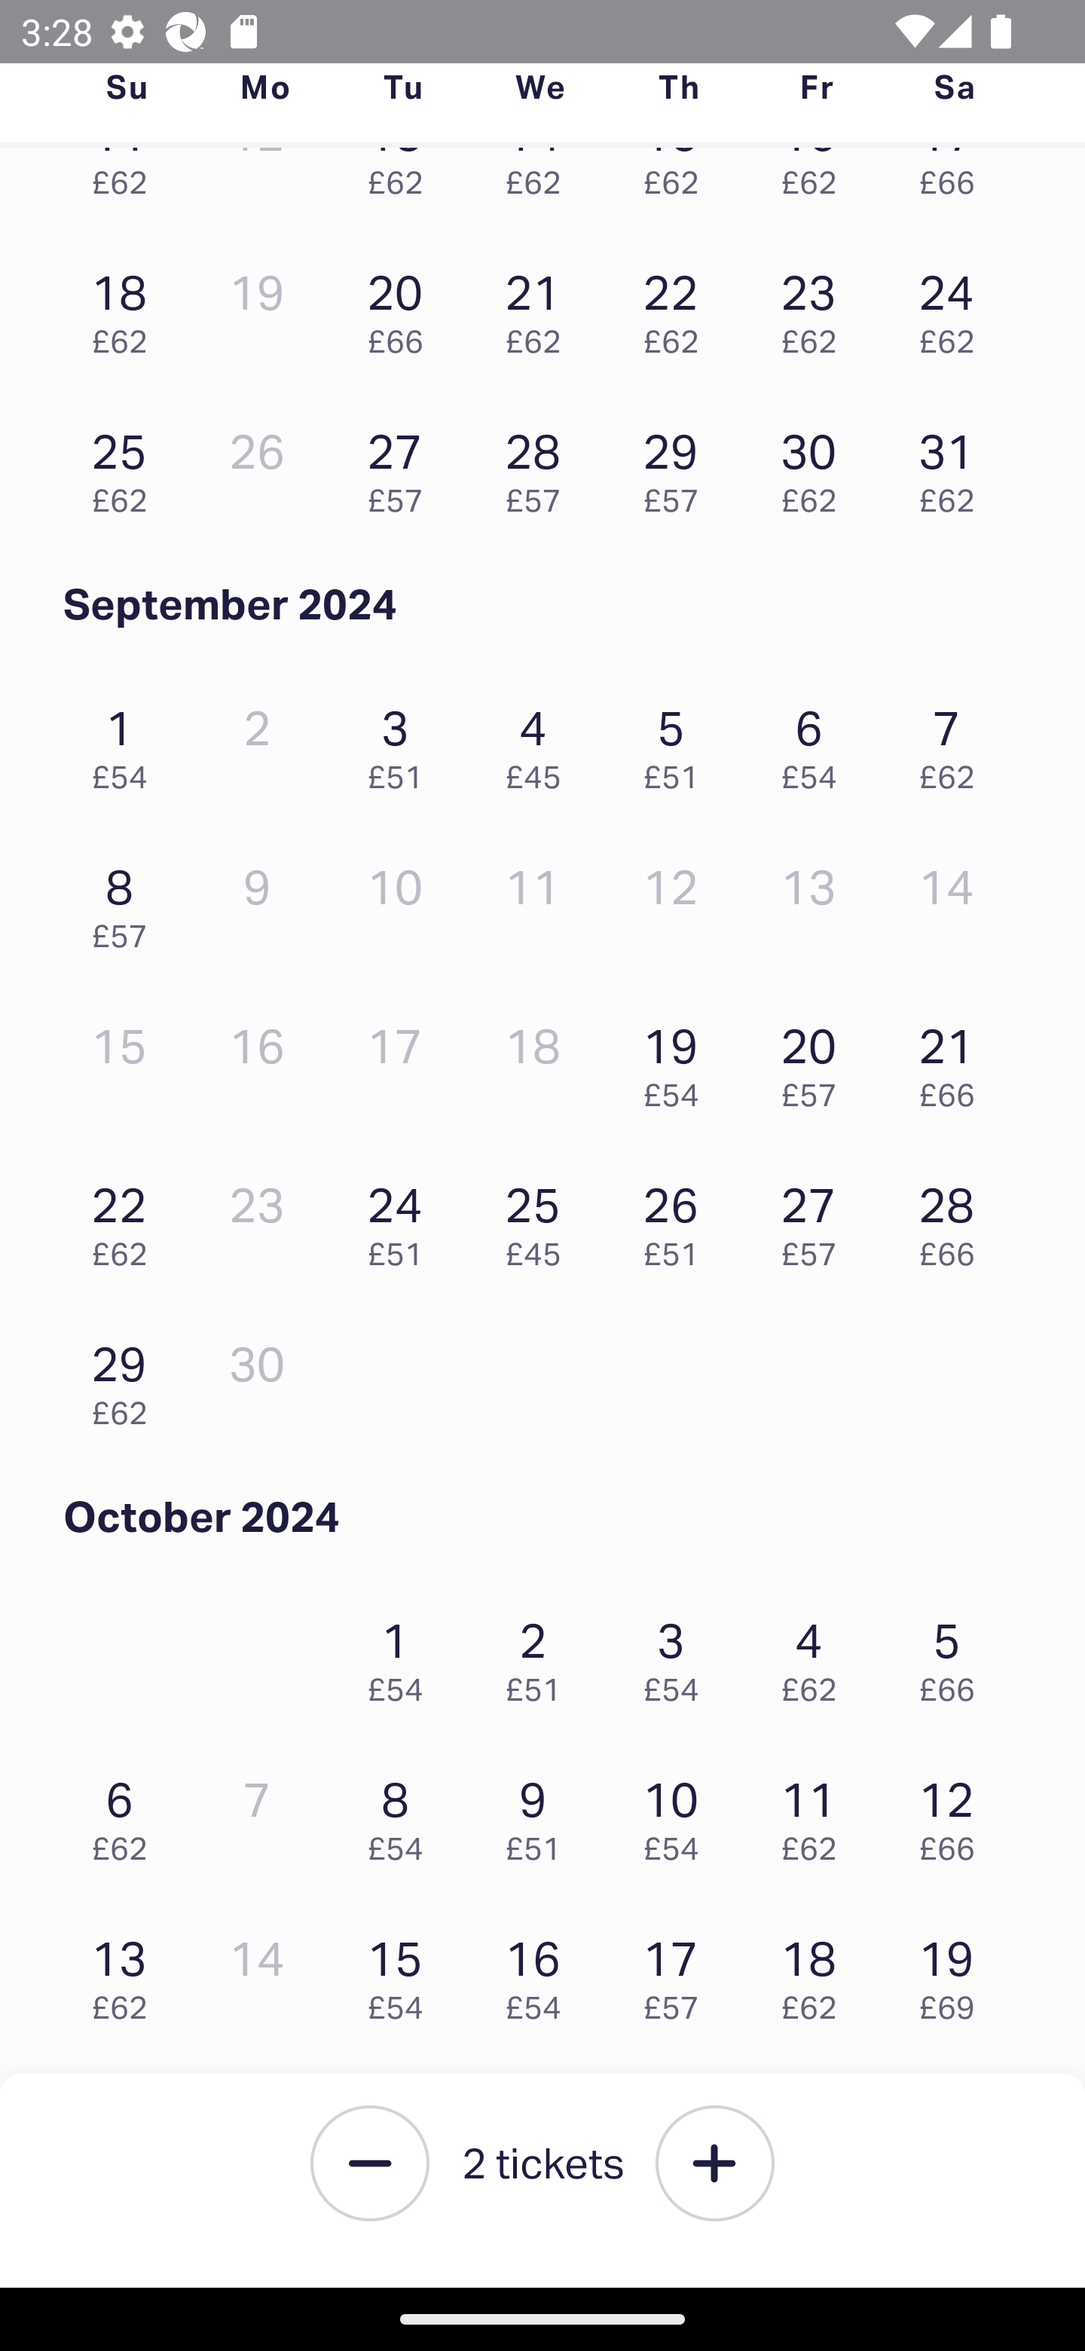 The width and height of the screenshot is (1085, 2351). What do you see at coordinates (402, 741) in the screenshot?
I see `3 £51` at bounding box center [402, 741].